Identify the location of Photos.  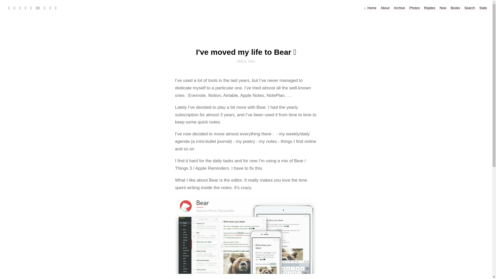
(414, 8).